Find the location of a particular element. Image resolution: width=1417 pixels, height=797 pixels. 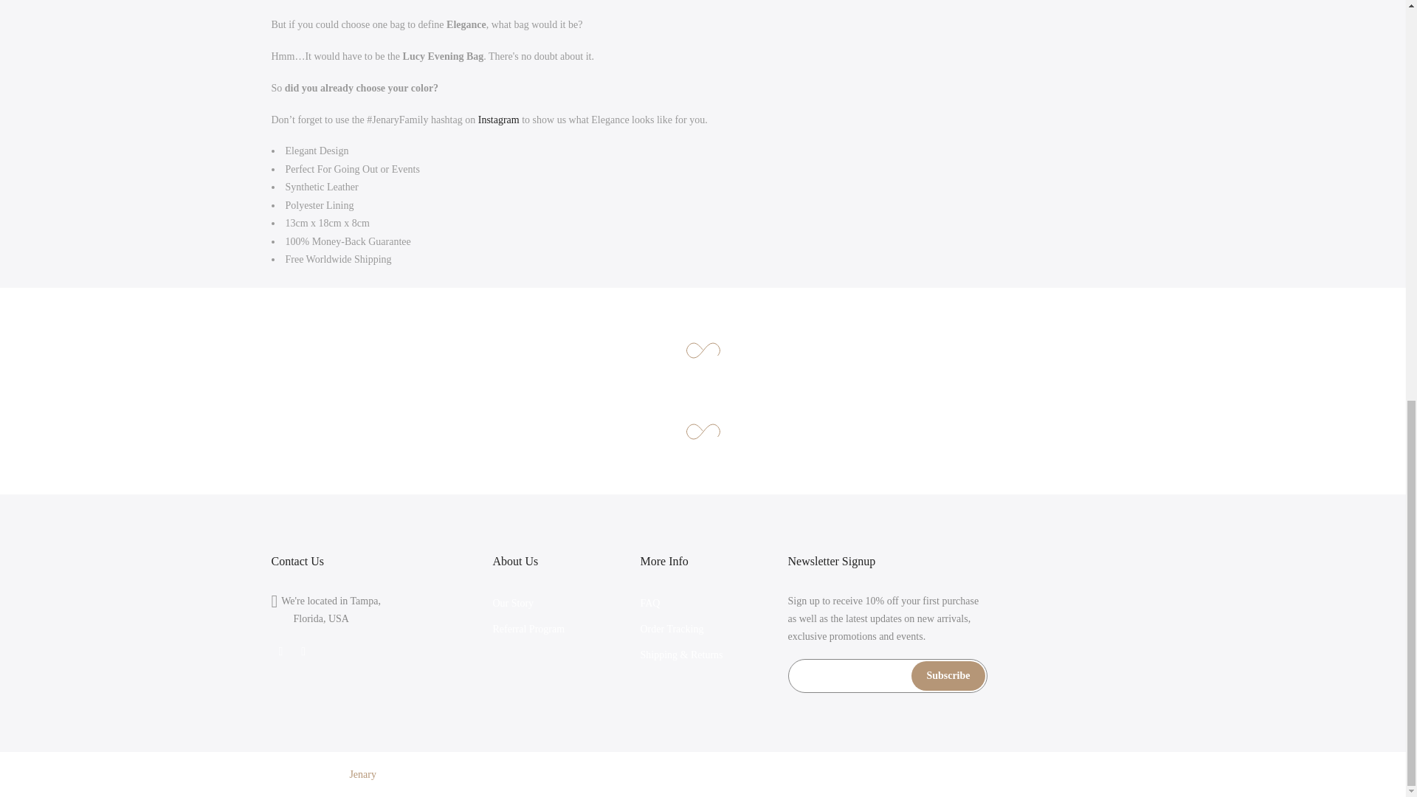

Terms of Service is located at coordinates (1099, 775).